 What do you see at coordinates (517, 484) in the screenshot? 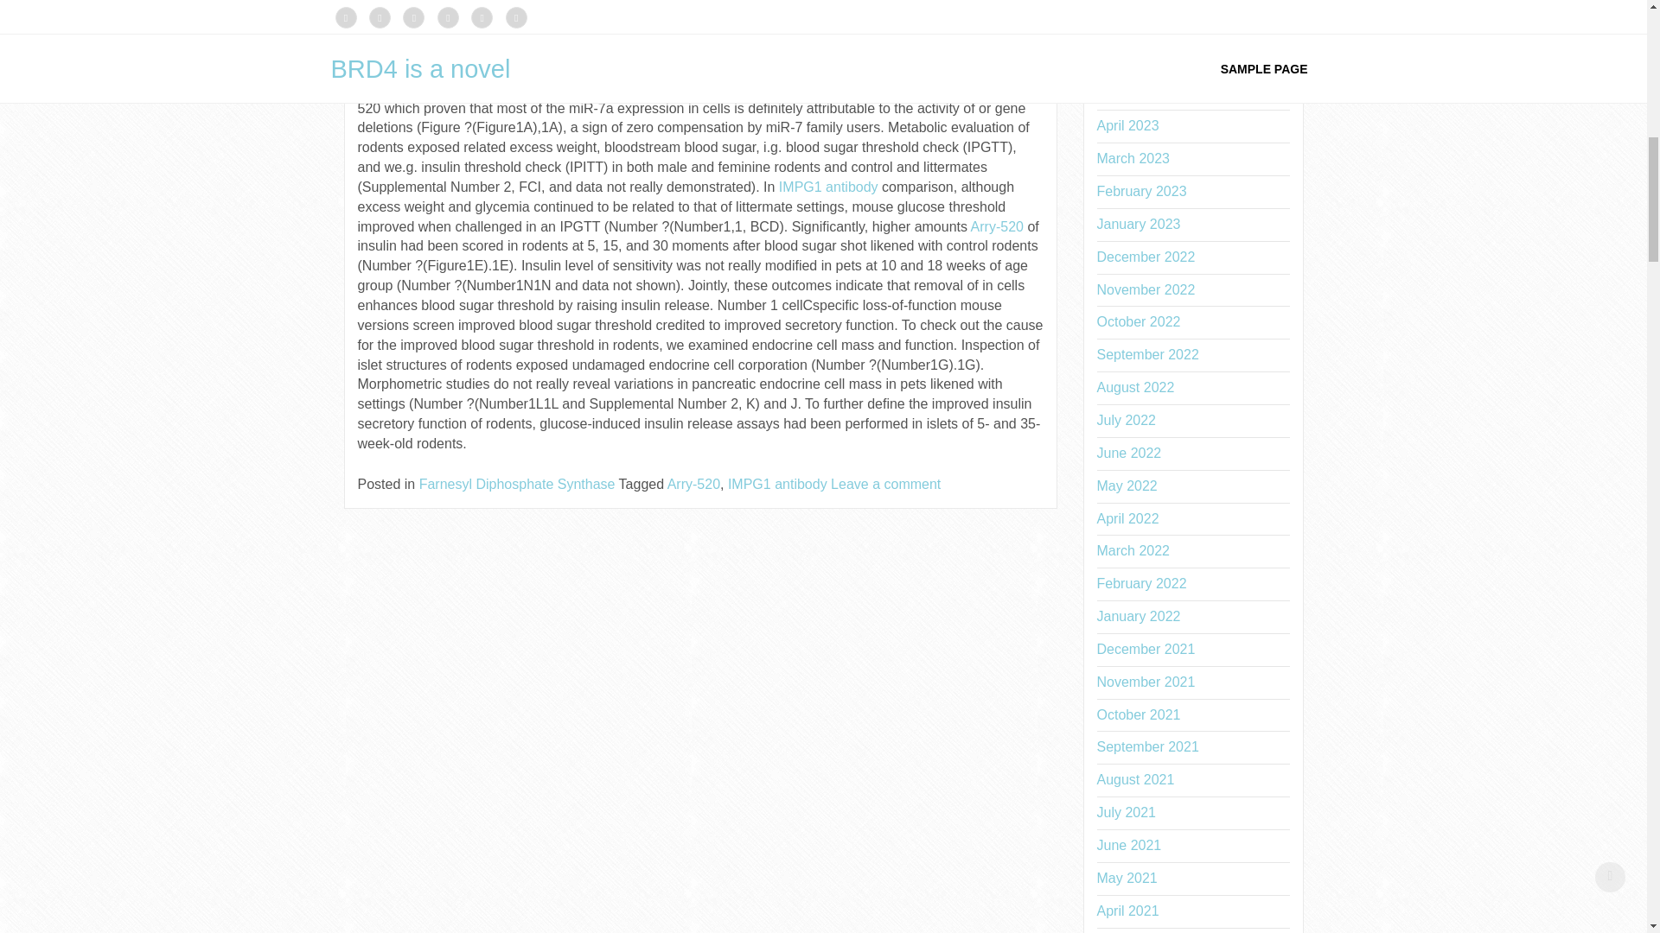
I see `Farnesyl Diphosphate Synthase` at bounding box center [517, 484].